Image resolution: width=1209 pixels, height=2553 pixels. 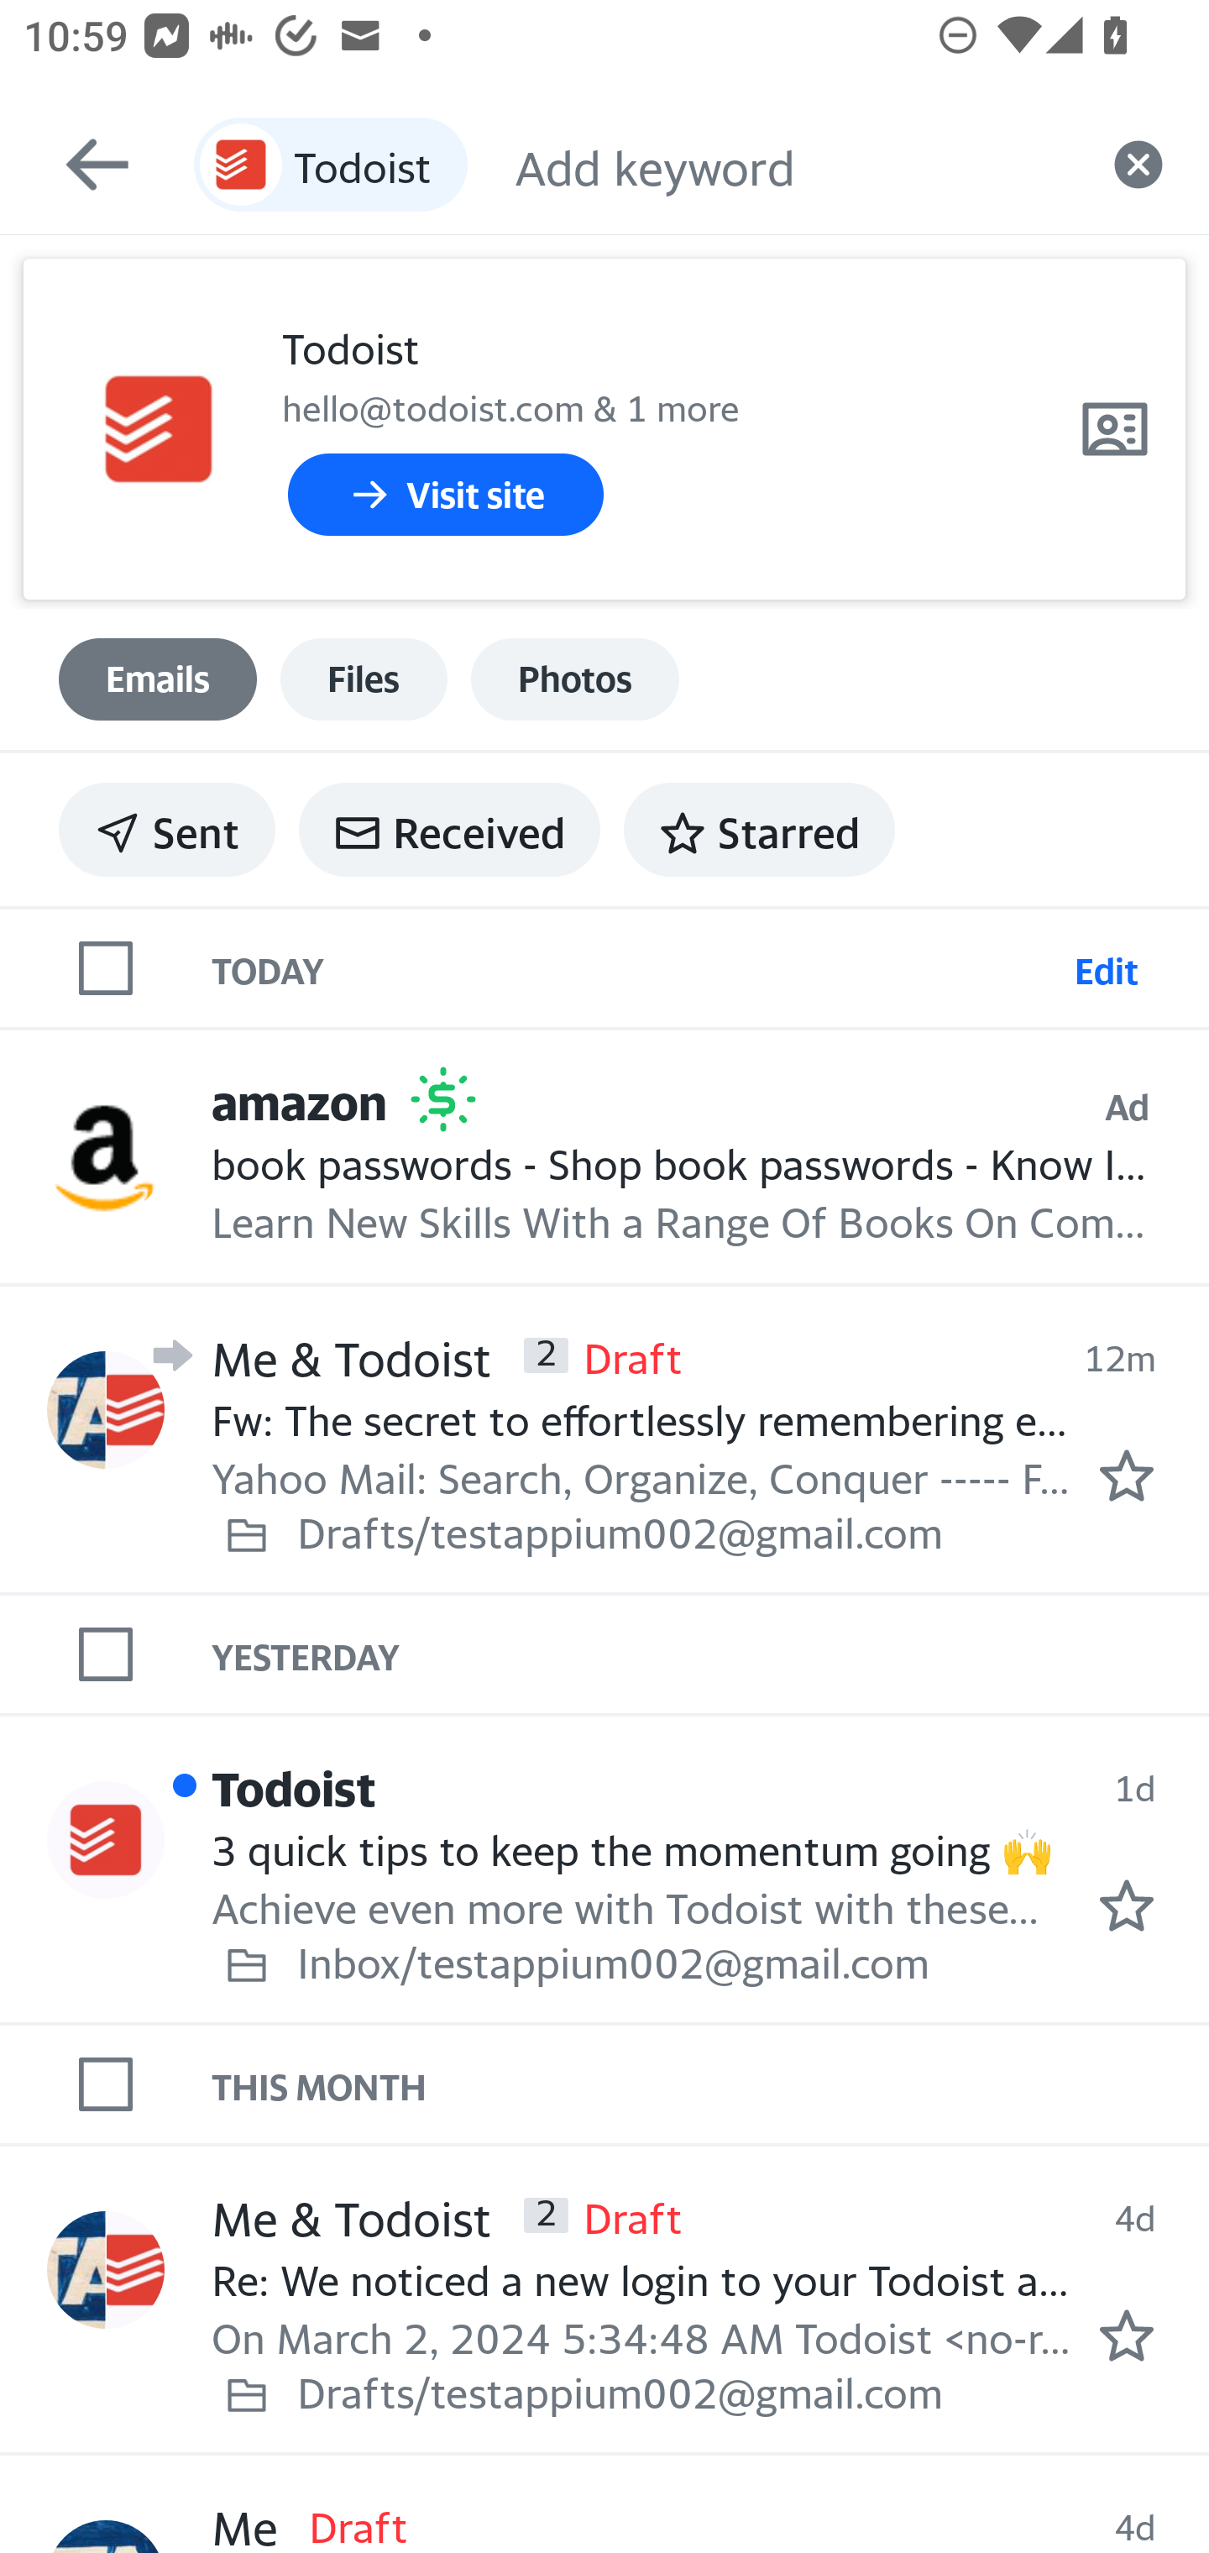 I want to click on Mark as starred., so click(x=1127, y=1906).